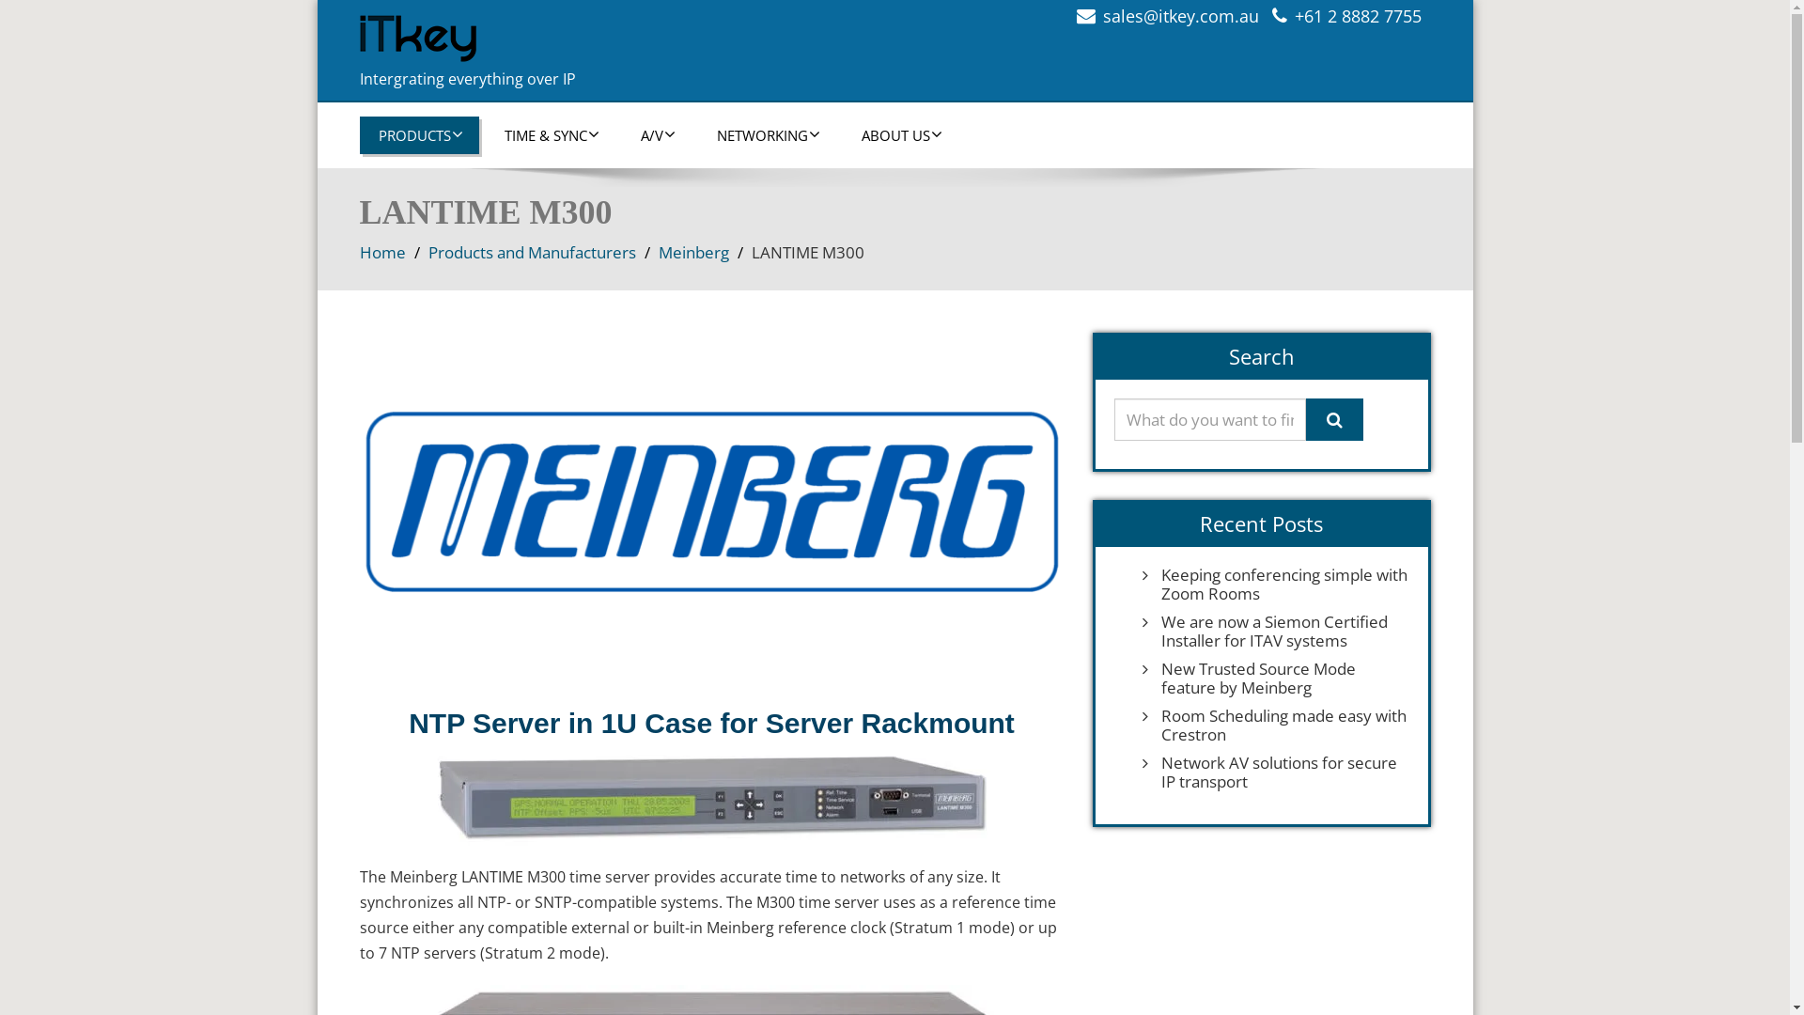 Image resolution: width=1804 pixels, height=1015 pixels. Describe the element at coordinates (693, 252) in the screenshot. I see `Meinberg` at that location.